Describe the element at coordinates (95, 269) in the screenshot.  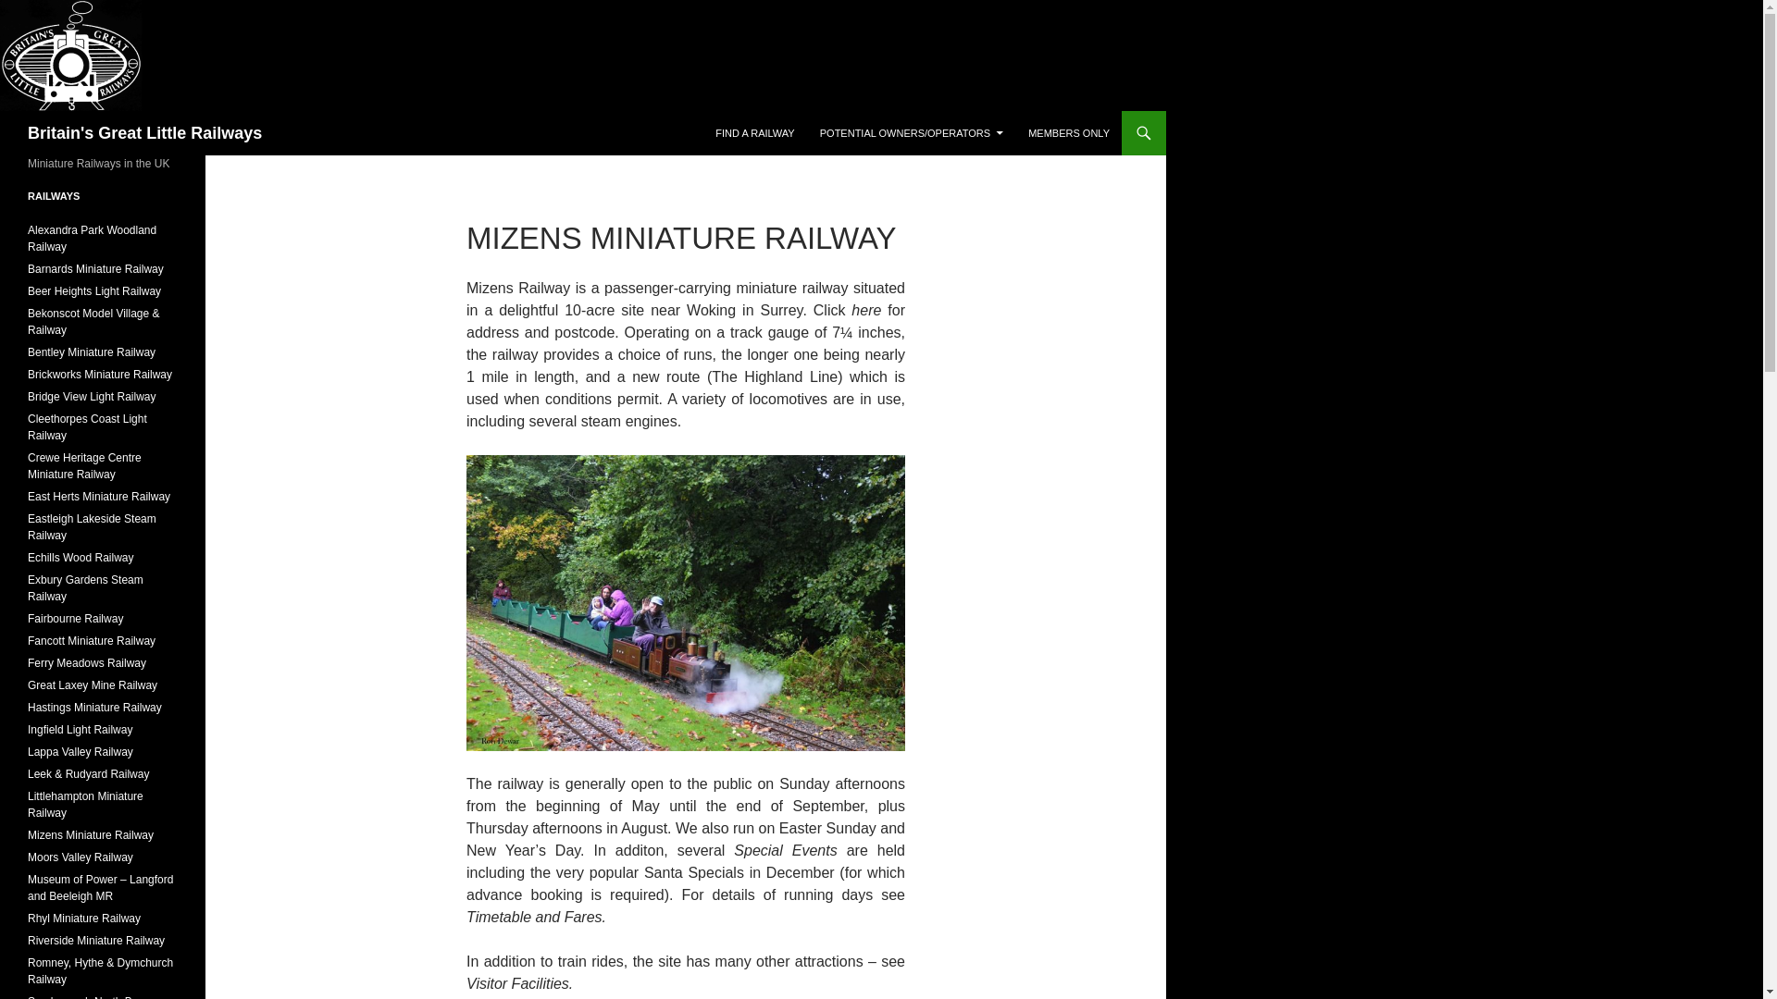
I see `Barnards Miniature Railway` at that location.